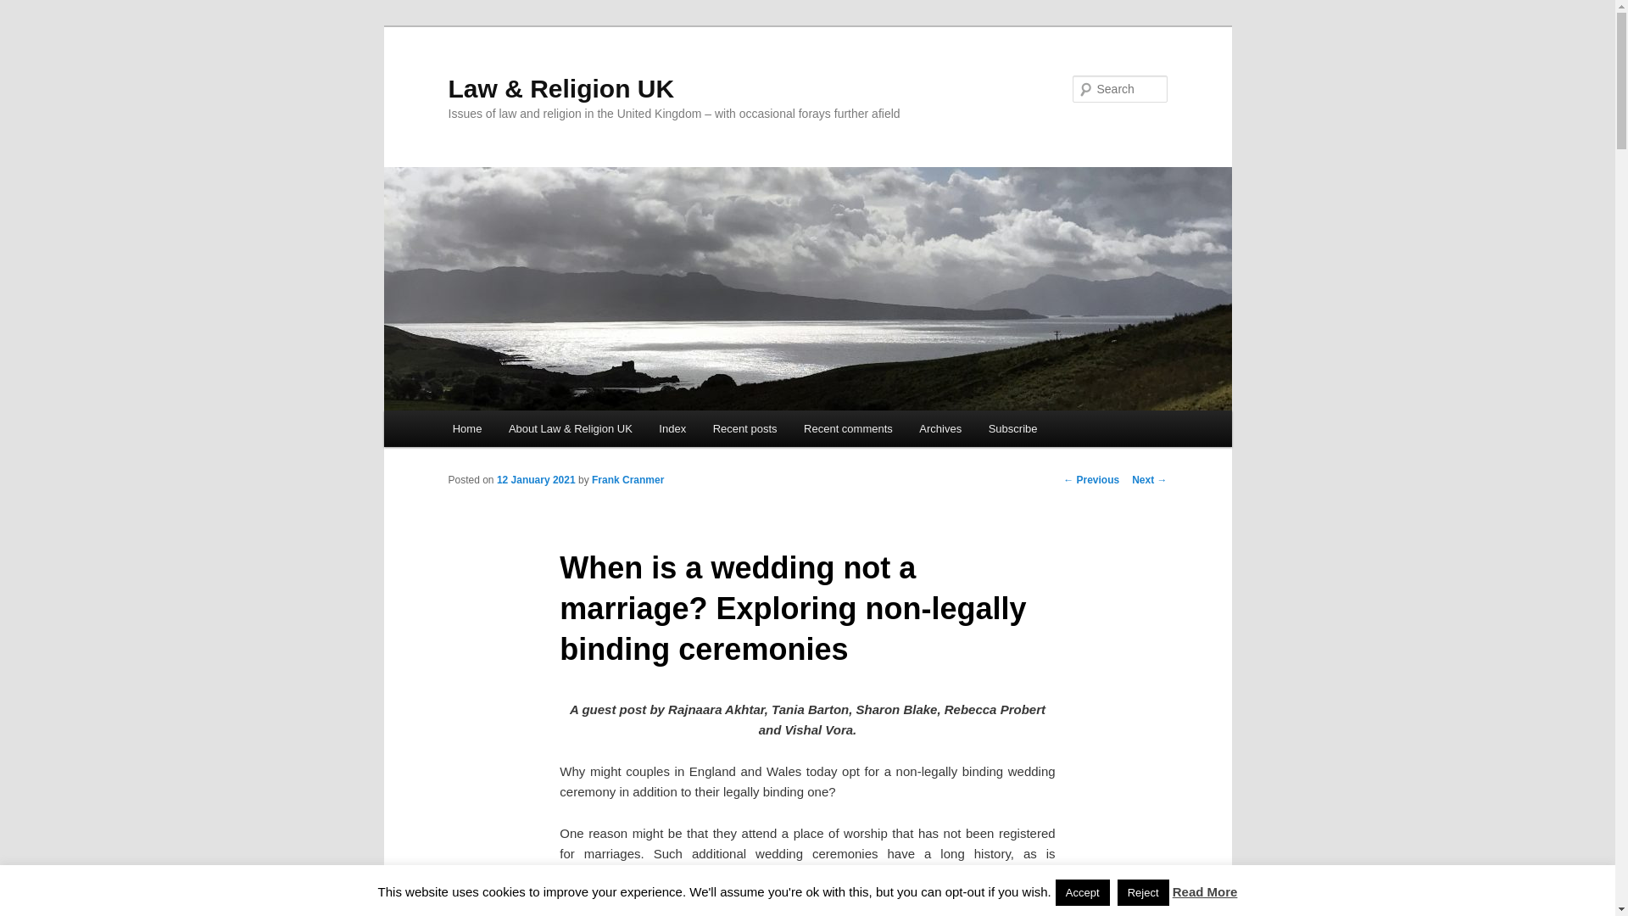  Describe the element at coordinates (744, 428) in the screenshot. I see `Recent posts` at that location.